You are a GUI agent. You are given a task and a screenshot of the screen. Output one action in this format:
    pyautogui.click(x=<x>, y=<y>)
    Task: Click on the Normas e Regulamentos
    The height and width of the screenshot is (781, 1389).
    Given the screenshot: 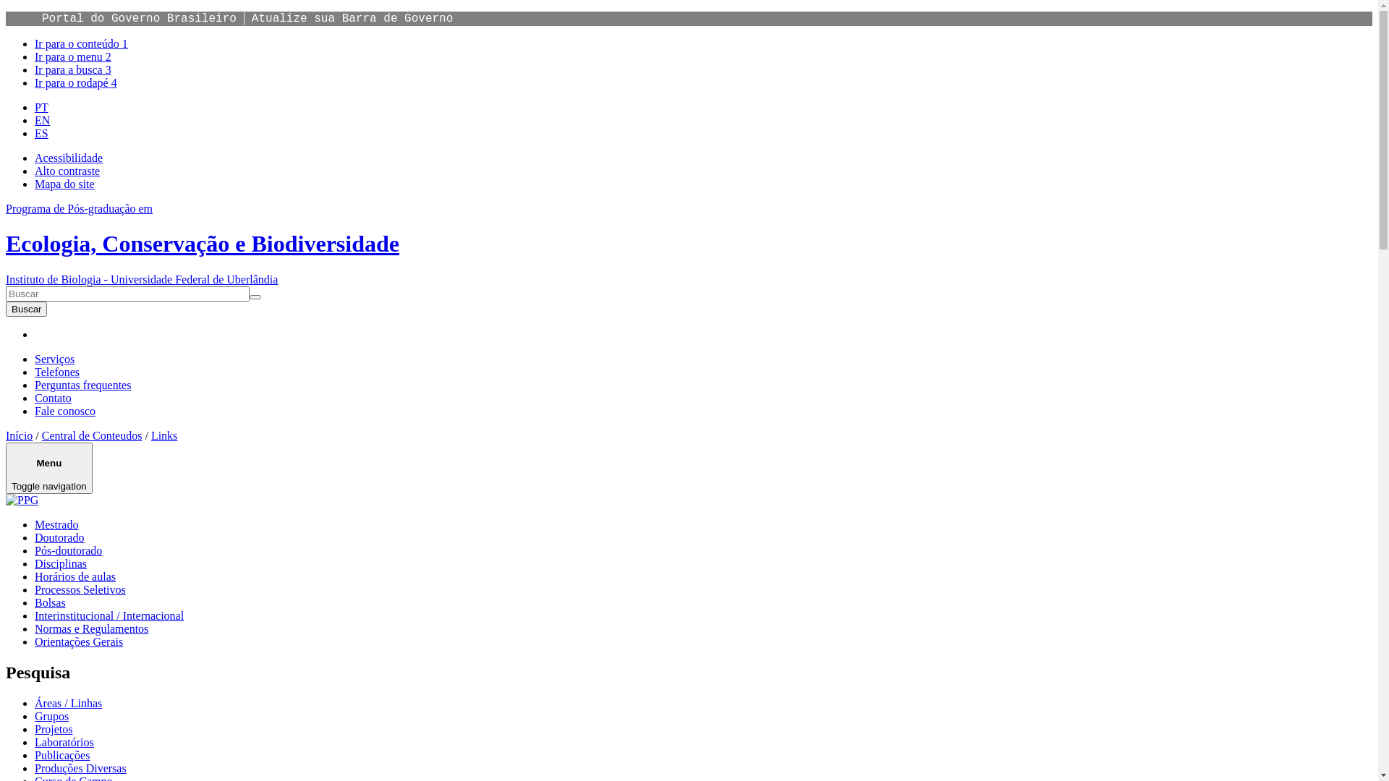 What is the action you would take?
    pyautogui.click(x=91, y=629)
    